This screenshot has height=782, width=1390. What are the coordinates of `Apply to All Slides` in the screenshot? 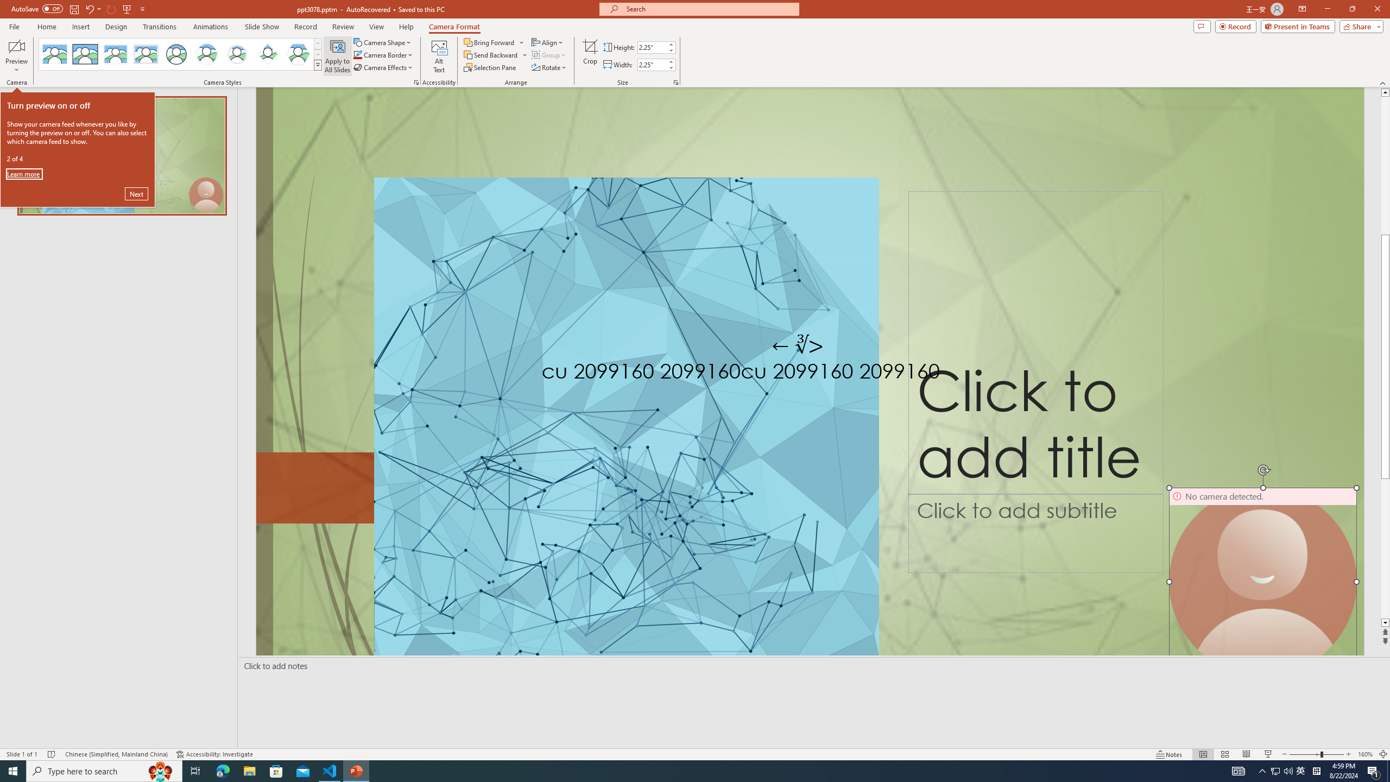 It's located at (338, 56).